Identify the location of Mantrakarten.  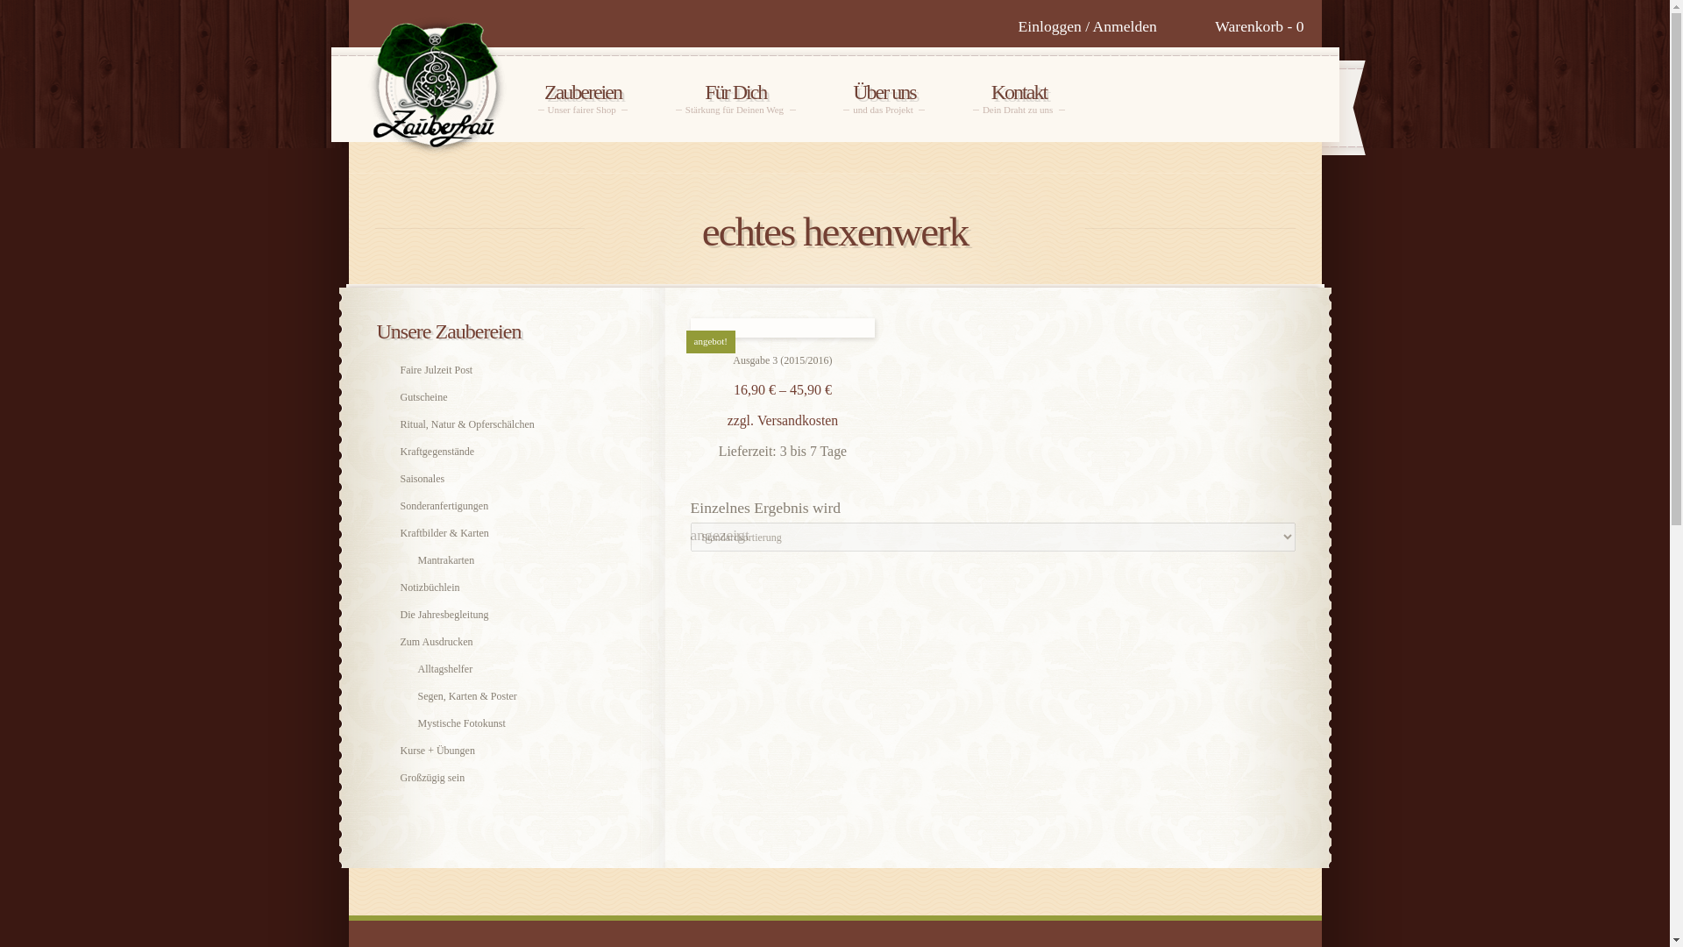
(782, 327).